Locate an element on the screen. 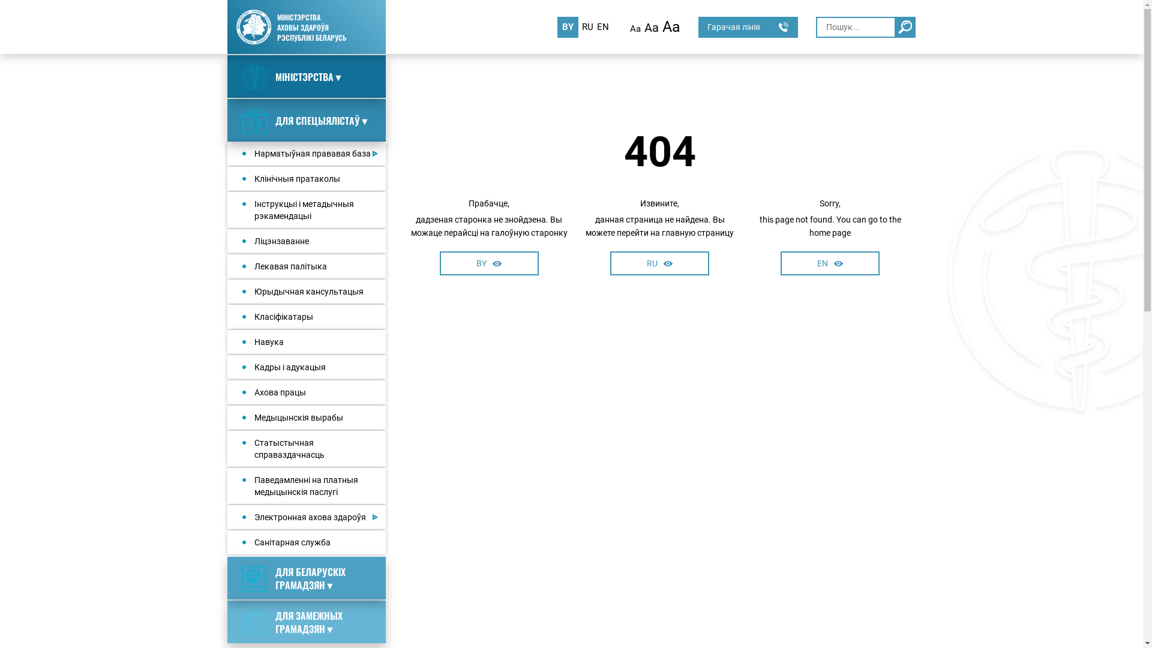  Aa is located at coordinates (671, 28).